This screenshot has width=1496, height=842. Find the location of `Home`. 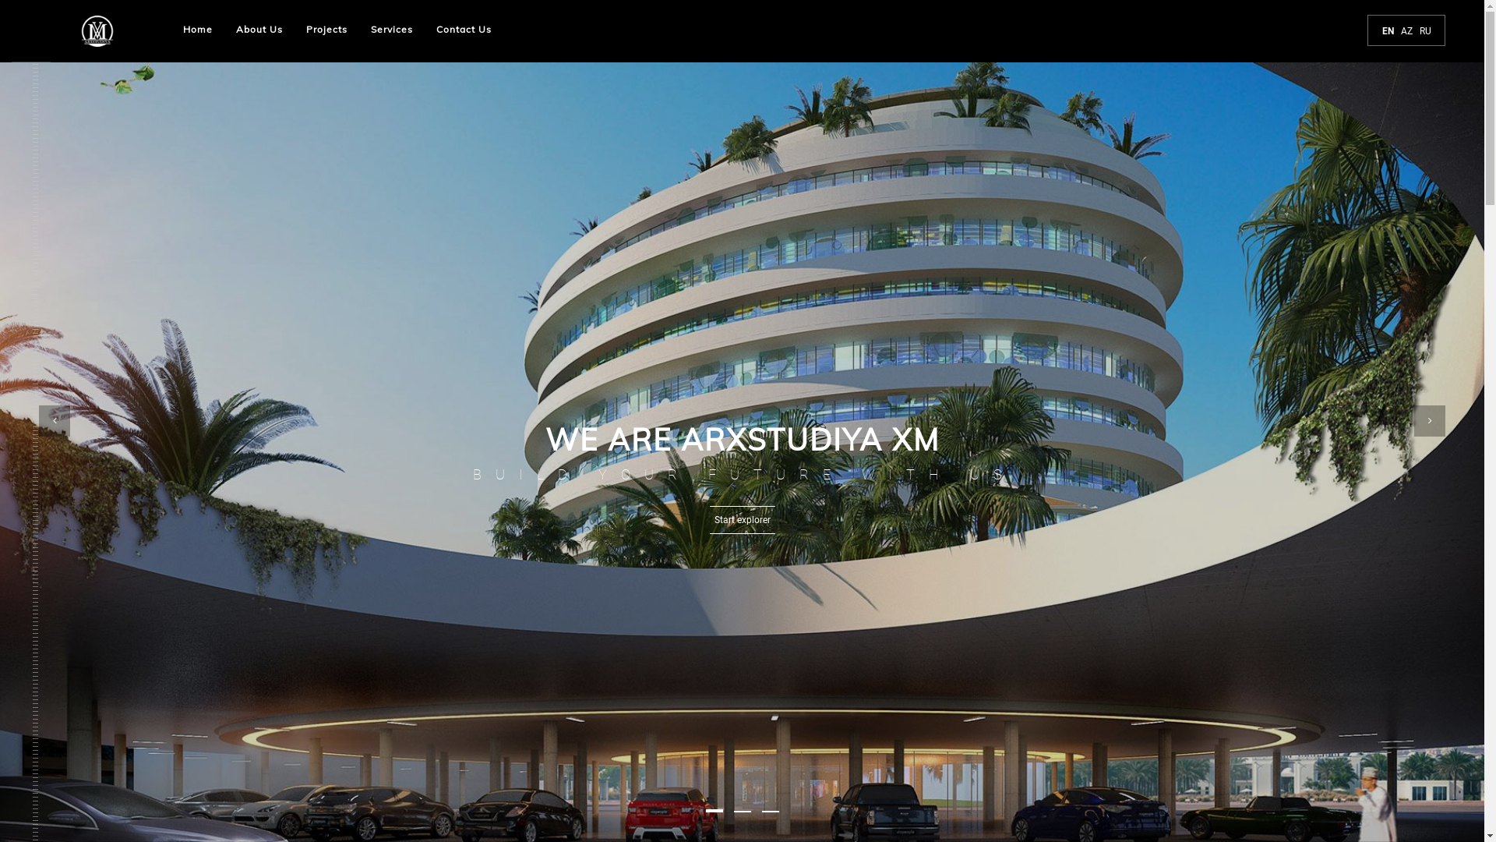

Home is located at coordinates (198, 30).